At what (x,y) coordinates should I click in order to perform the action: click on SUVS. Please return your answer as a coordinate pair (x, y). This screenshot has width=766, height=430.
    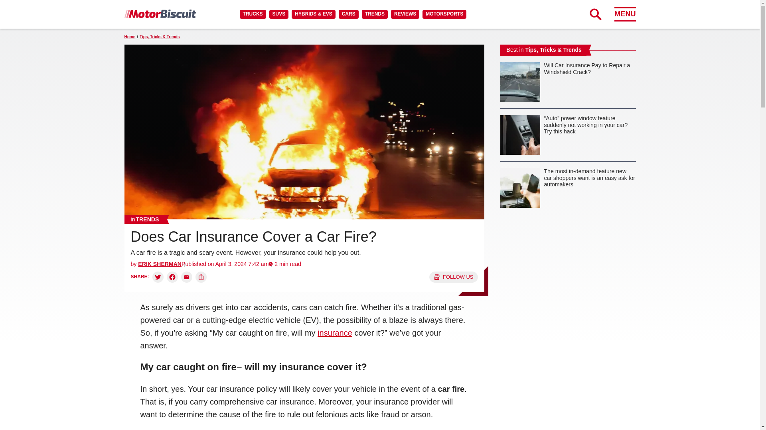
    Looking at the image, I should click on (279, 14).